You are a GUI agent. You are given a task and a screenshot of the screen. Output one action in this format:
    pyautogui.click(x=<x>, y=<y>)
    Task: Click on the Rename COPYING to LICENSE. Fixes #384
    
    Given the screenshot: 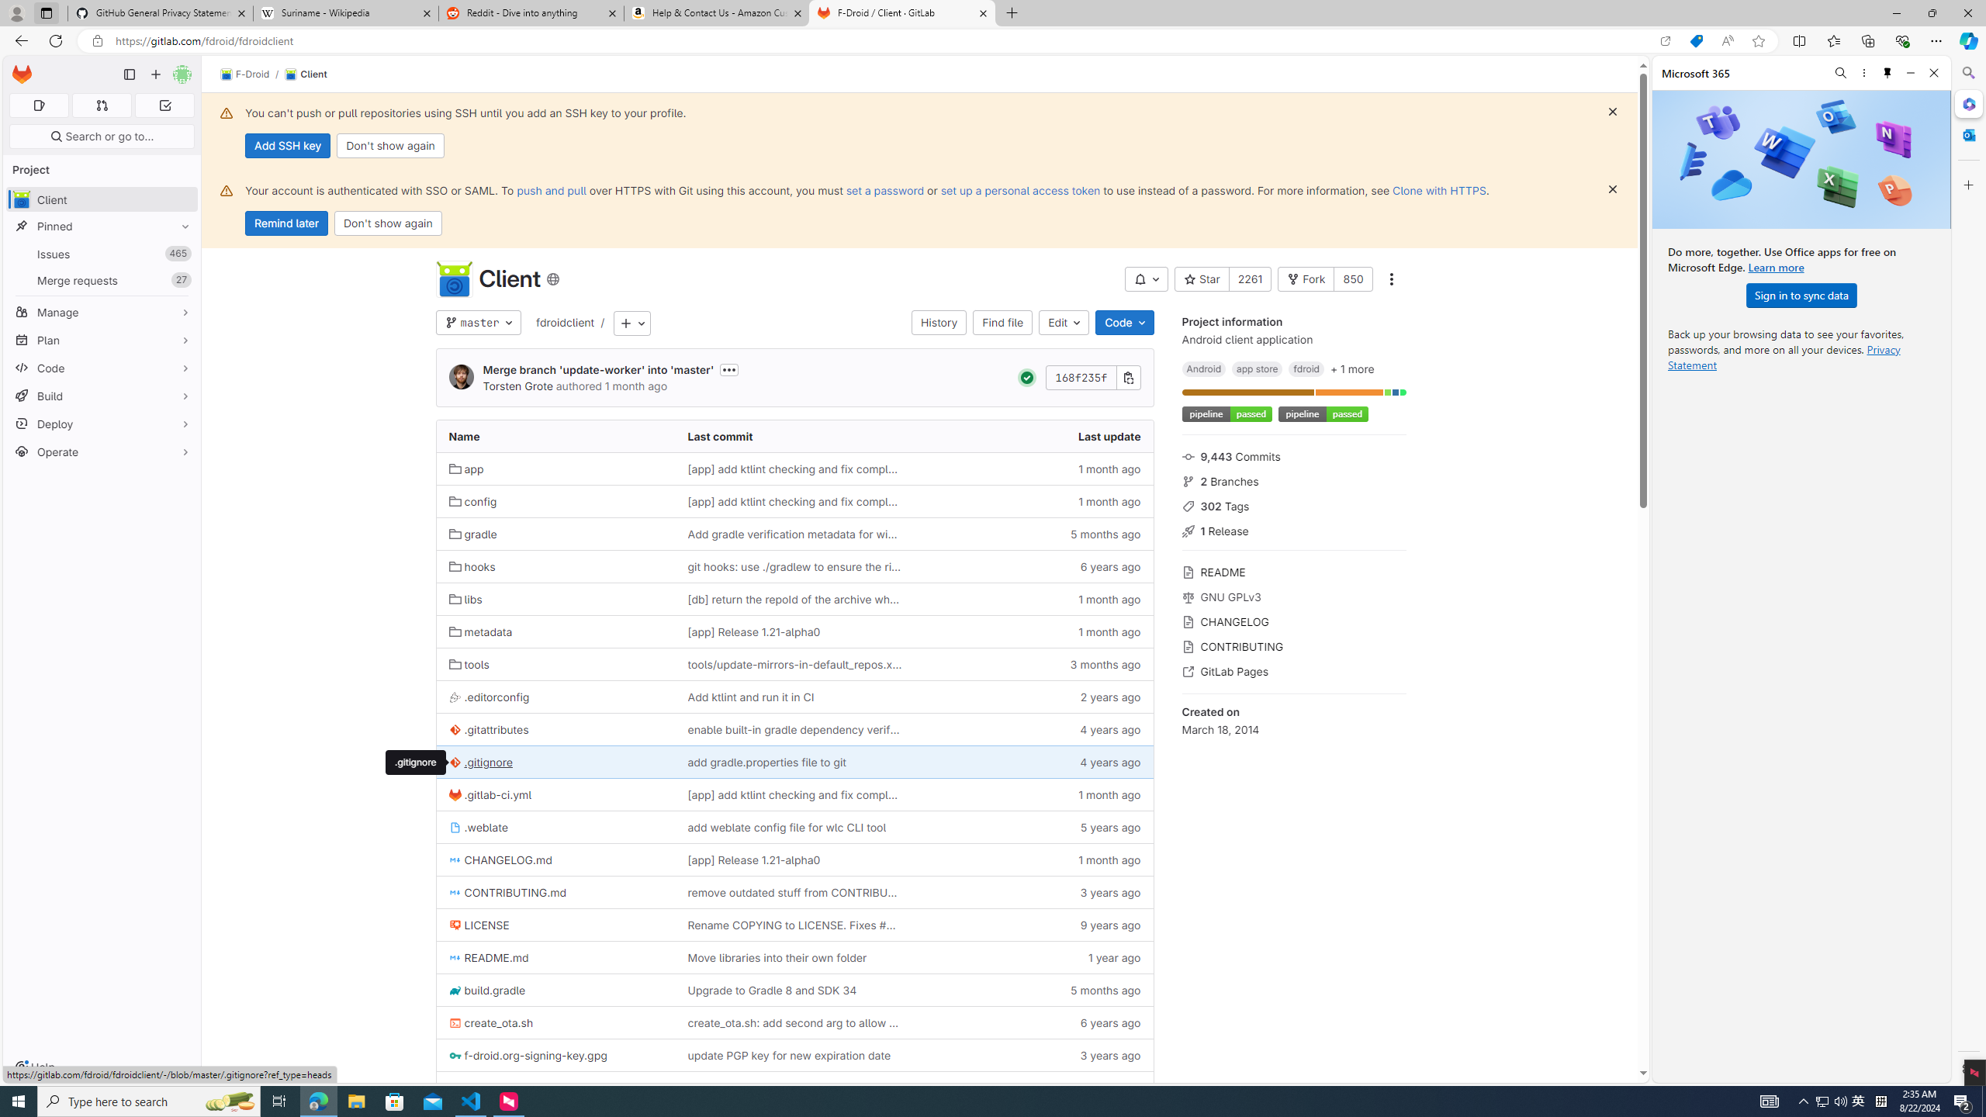 What is the action you would take?
    pyautogui.click(x=794, y=925)
    